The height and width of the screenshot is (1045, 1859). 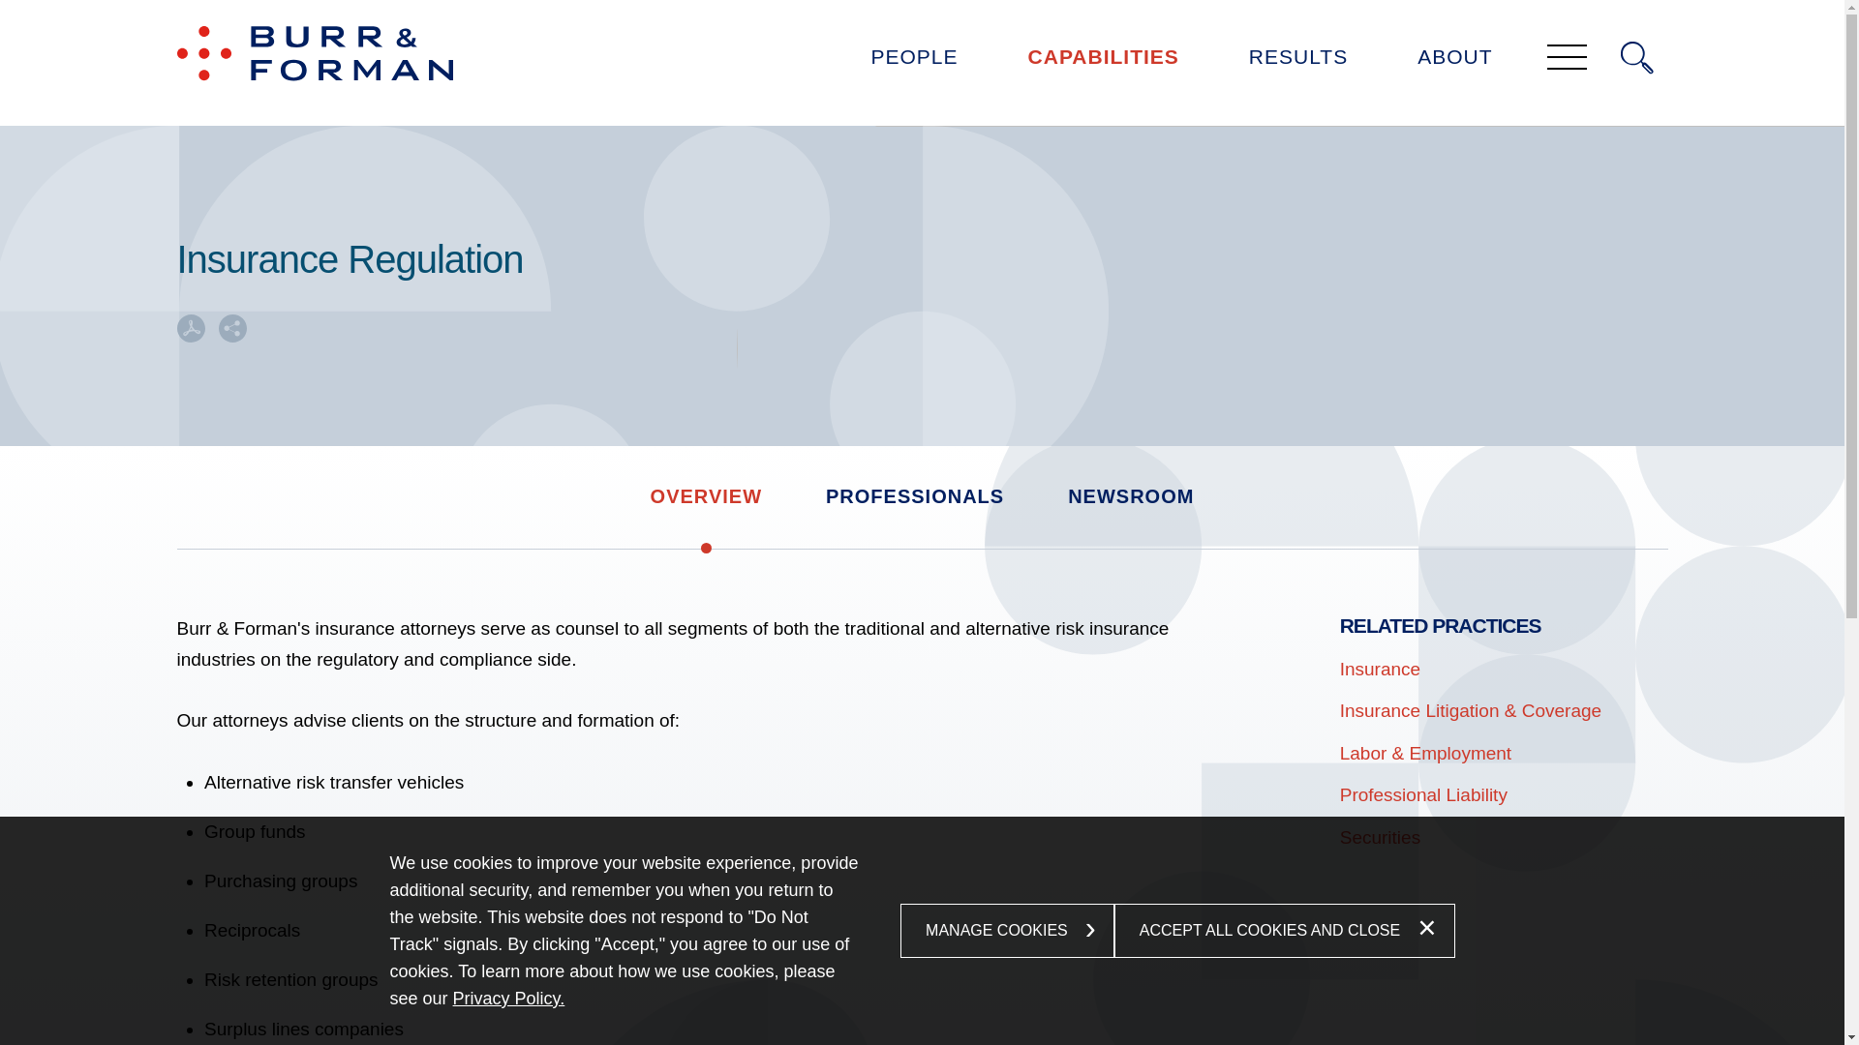 I want to click on RESULTS, so click(x=1297, y=62).